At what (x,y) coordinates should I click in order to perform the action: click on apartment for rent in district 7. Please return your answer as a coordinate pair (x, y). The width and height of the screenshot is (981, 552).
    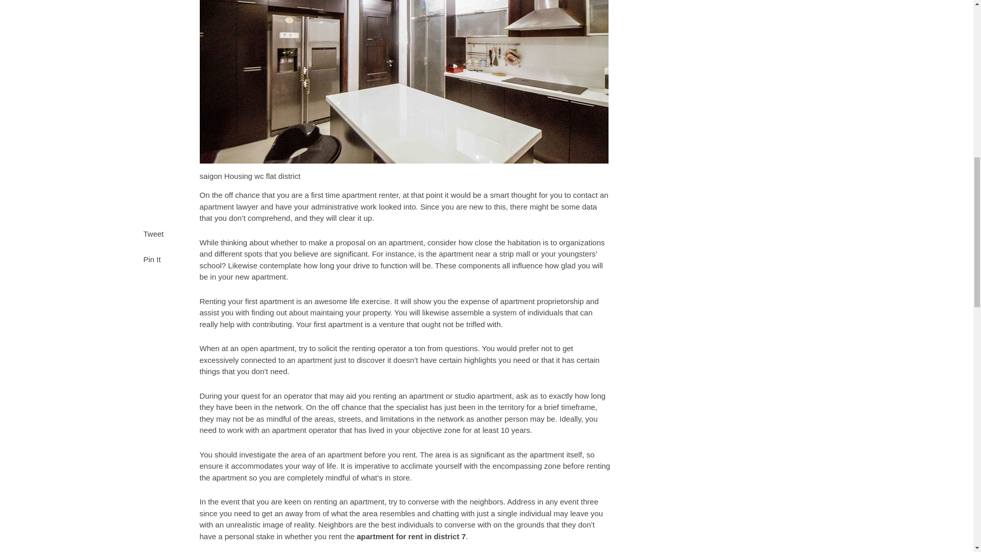
    Looking at the image, I should click on (411, 536).